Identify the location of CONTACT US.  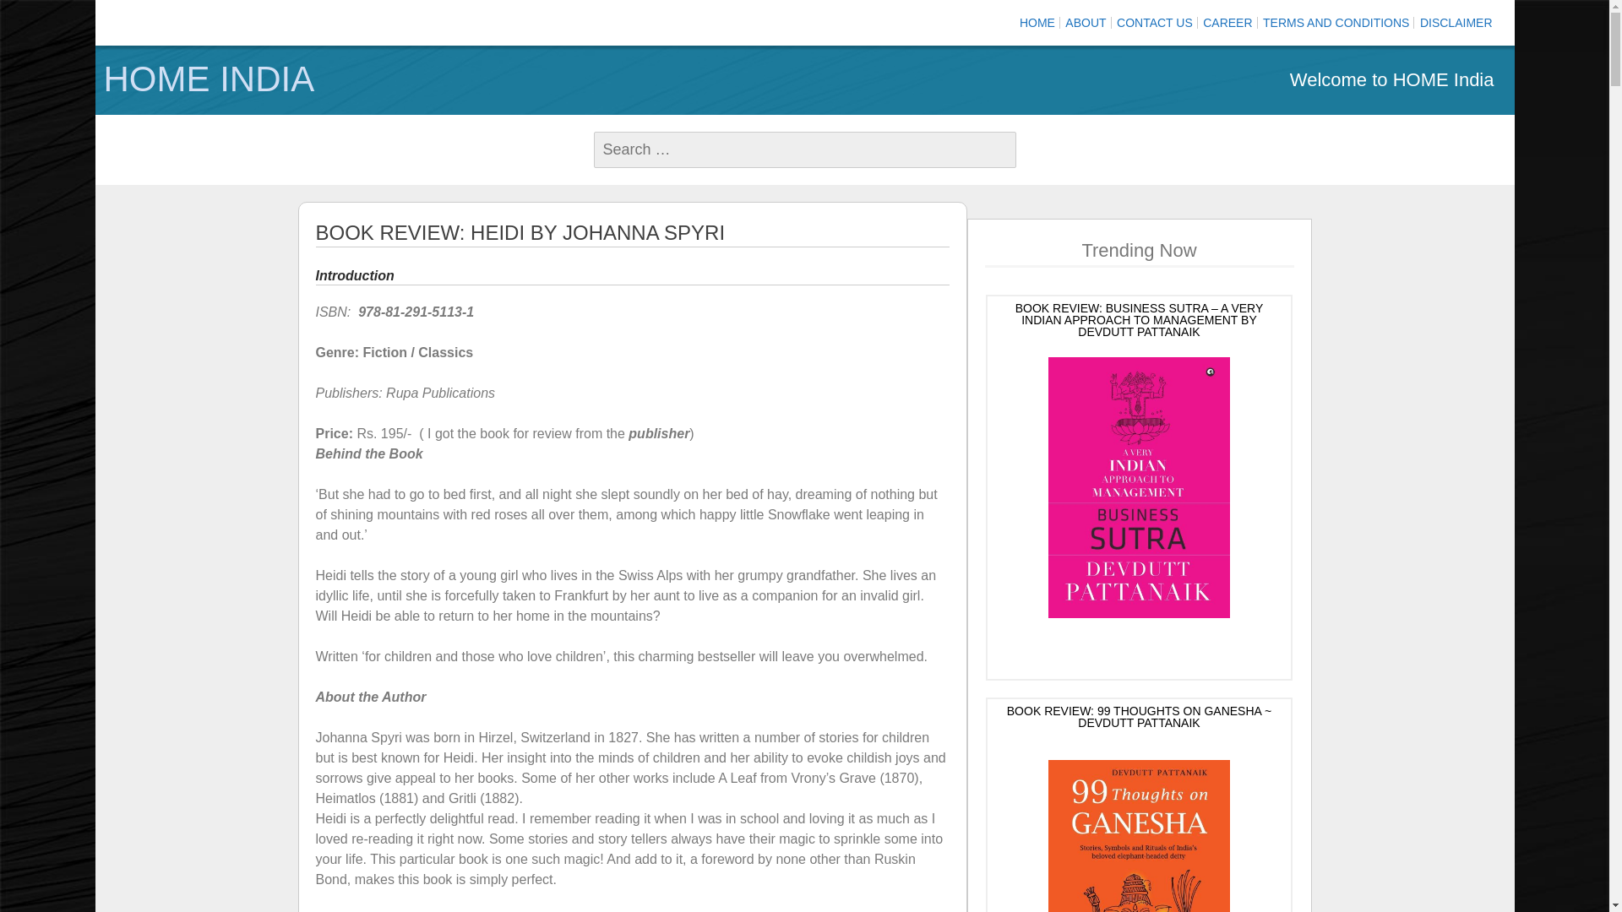
(1154, 22).